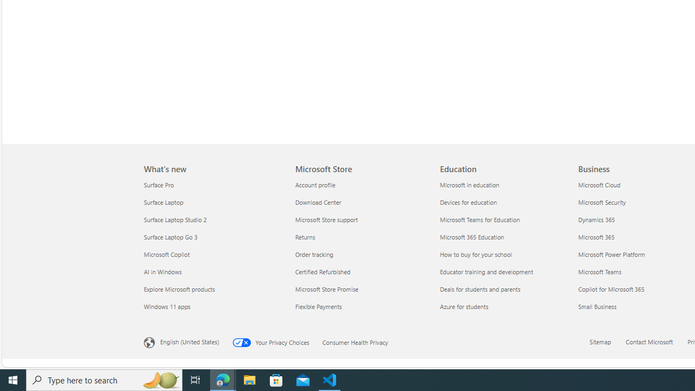  What do you see at coordinates (596, 219) in the screenshot?
I see `Dynamics 365 Business` at bounding box center [596, 219].